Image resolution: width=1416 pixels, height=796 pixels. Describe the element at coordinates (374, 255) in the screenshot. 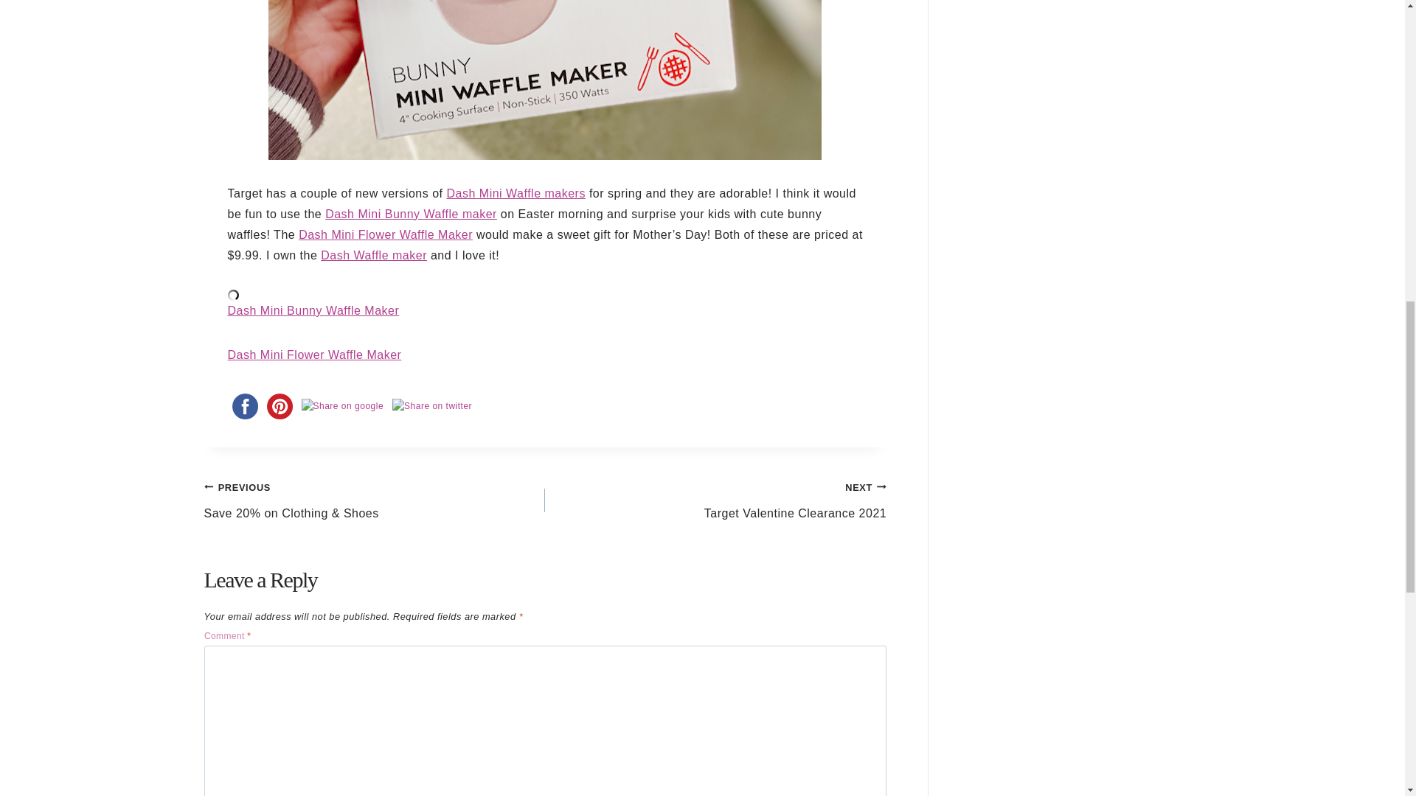

I see `twitter` at that location.